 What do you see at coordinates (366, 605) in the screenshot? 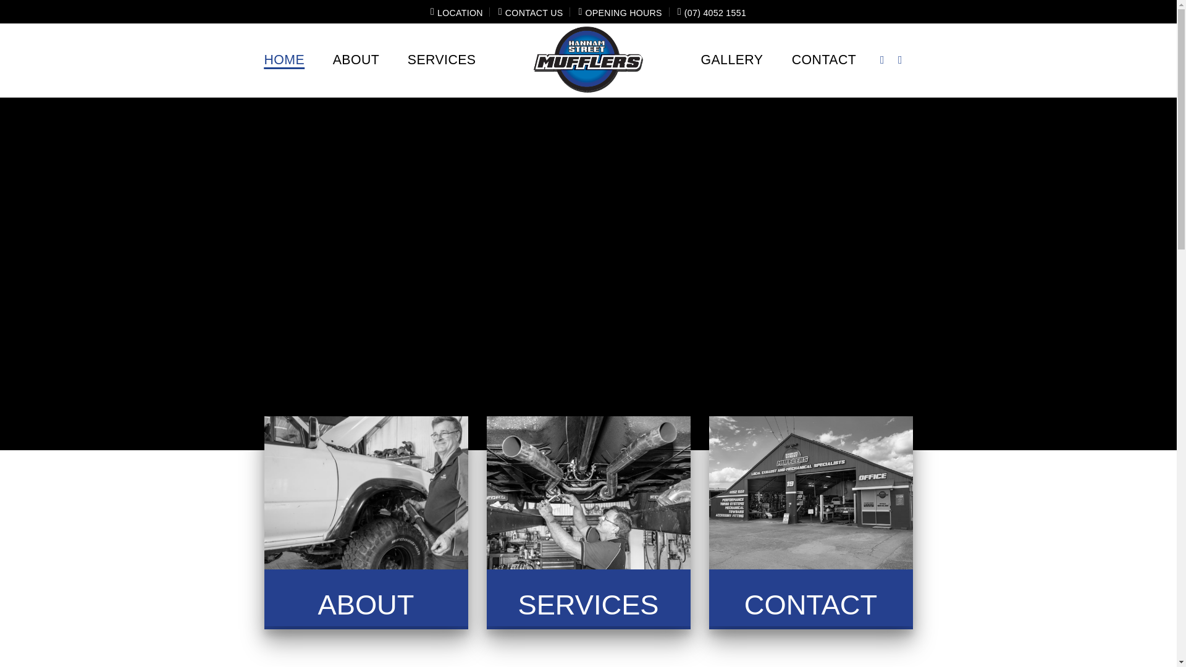
I see `ABOUT` at bounding box center [366, 605].